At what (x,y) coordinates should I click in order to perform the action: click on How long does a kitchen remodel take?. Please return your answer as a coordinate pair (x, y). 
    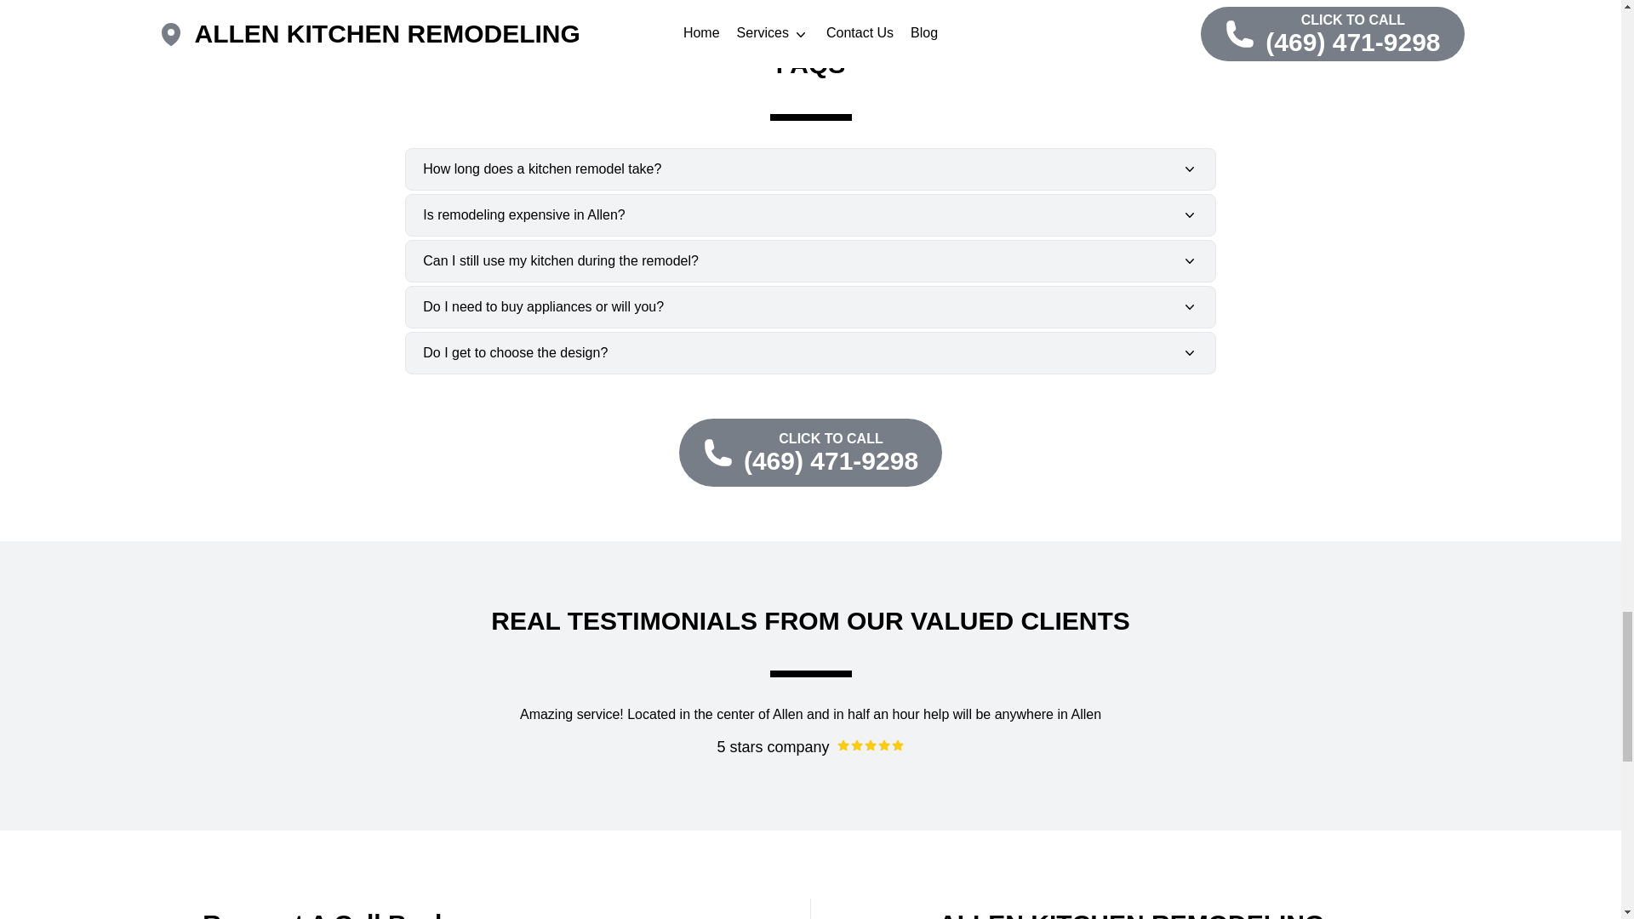
    Looking at the image, I should click on (810, 168).